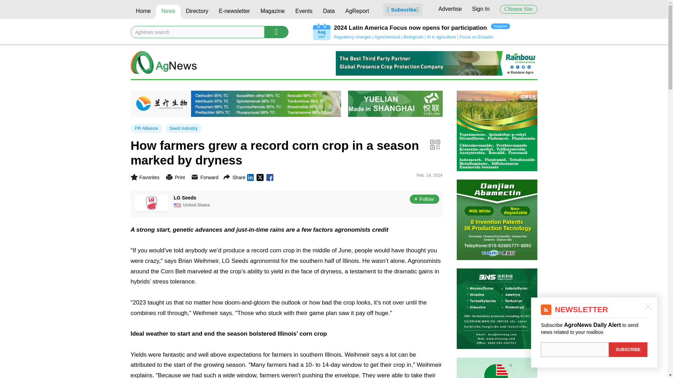 This screenshot has height=378, width=673. Describe the element at coordinates (628, 349) in the screenshot. I see `SUBSCRIBE` at that location.